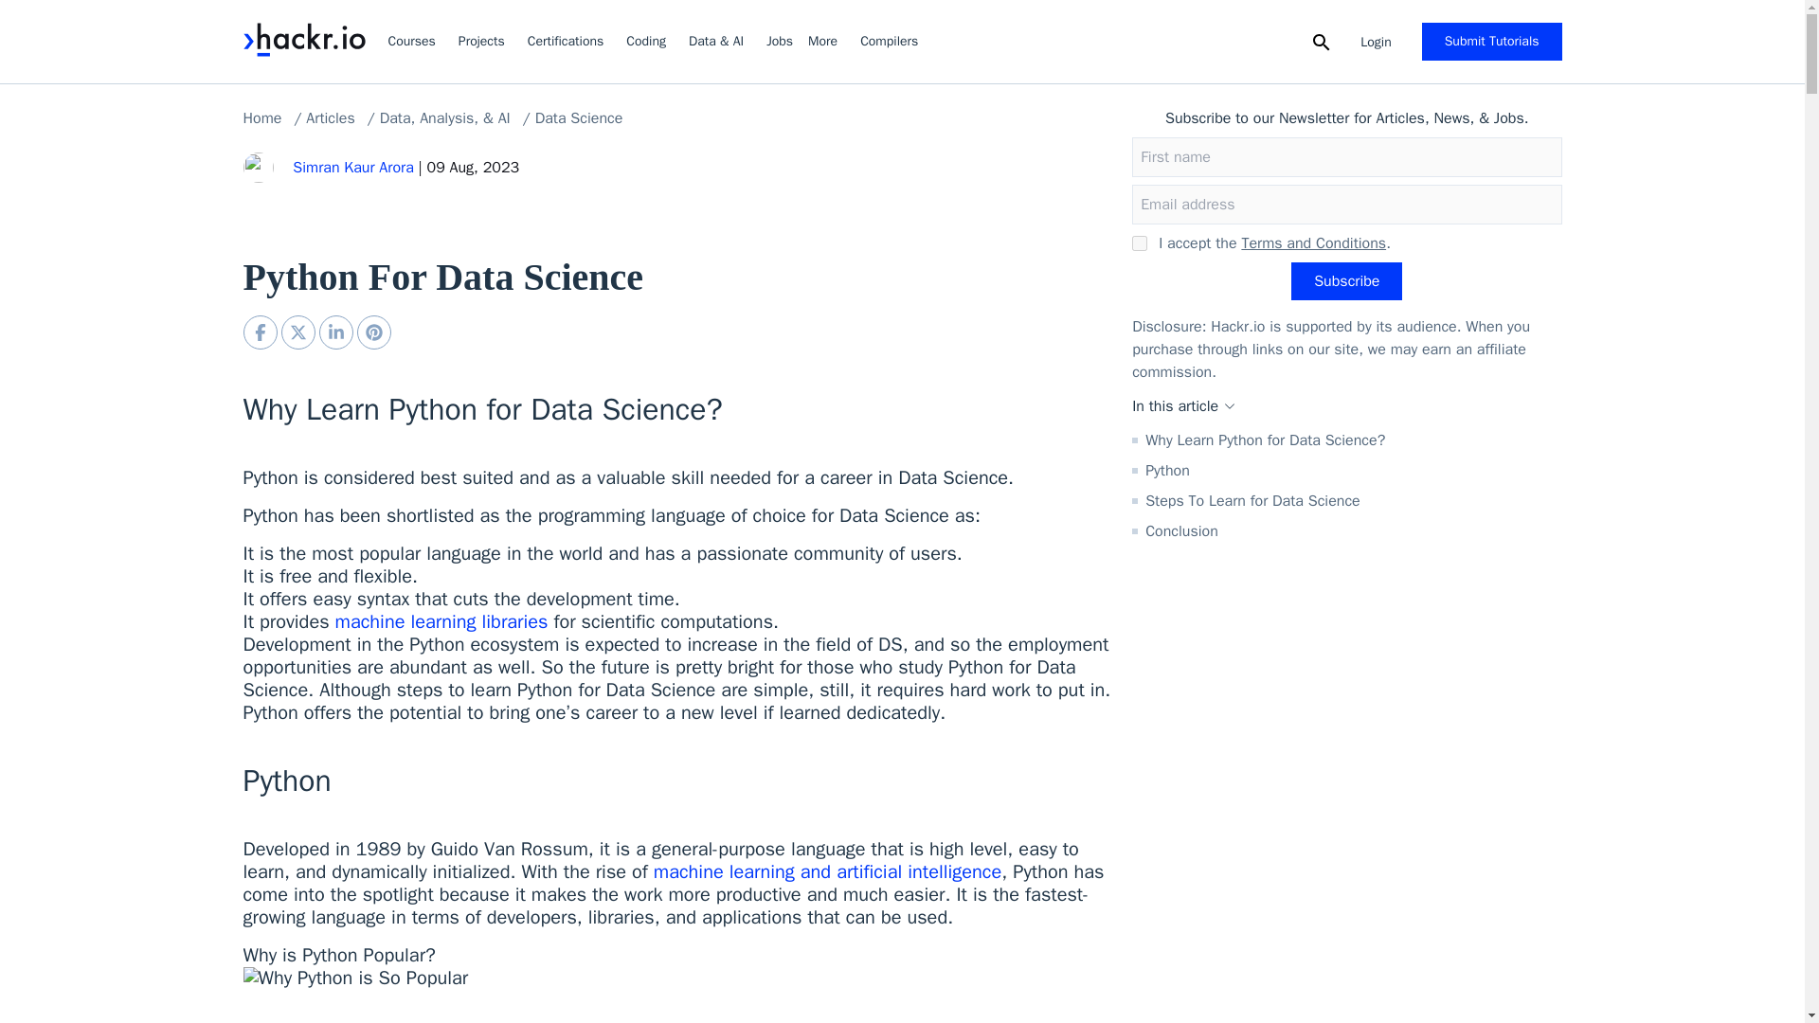 Image resolution: width=1819 pixels, height=1023 pixels. What do you see at coordinates (1376, 42) in the screenshot?
I see `Login` at bounding box center [1376, 42].